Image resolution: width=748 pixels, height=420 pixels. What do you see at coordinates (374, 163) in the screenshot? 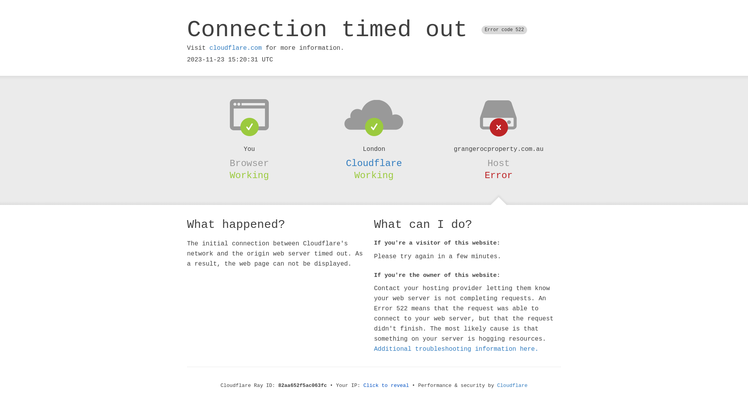
I see `Cloudflare` at bounding box center [374, 163].